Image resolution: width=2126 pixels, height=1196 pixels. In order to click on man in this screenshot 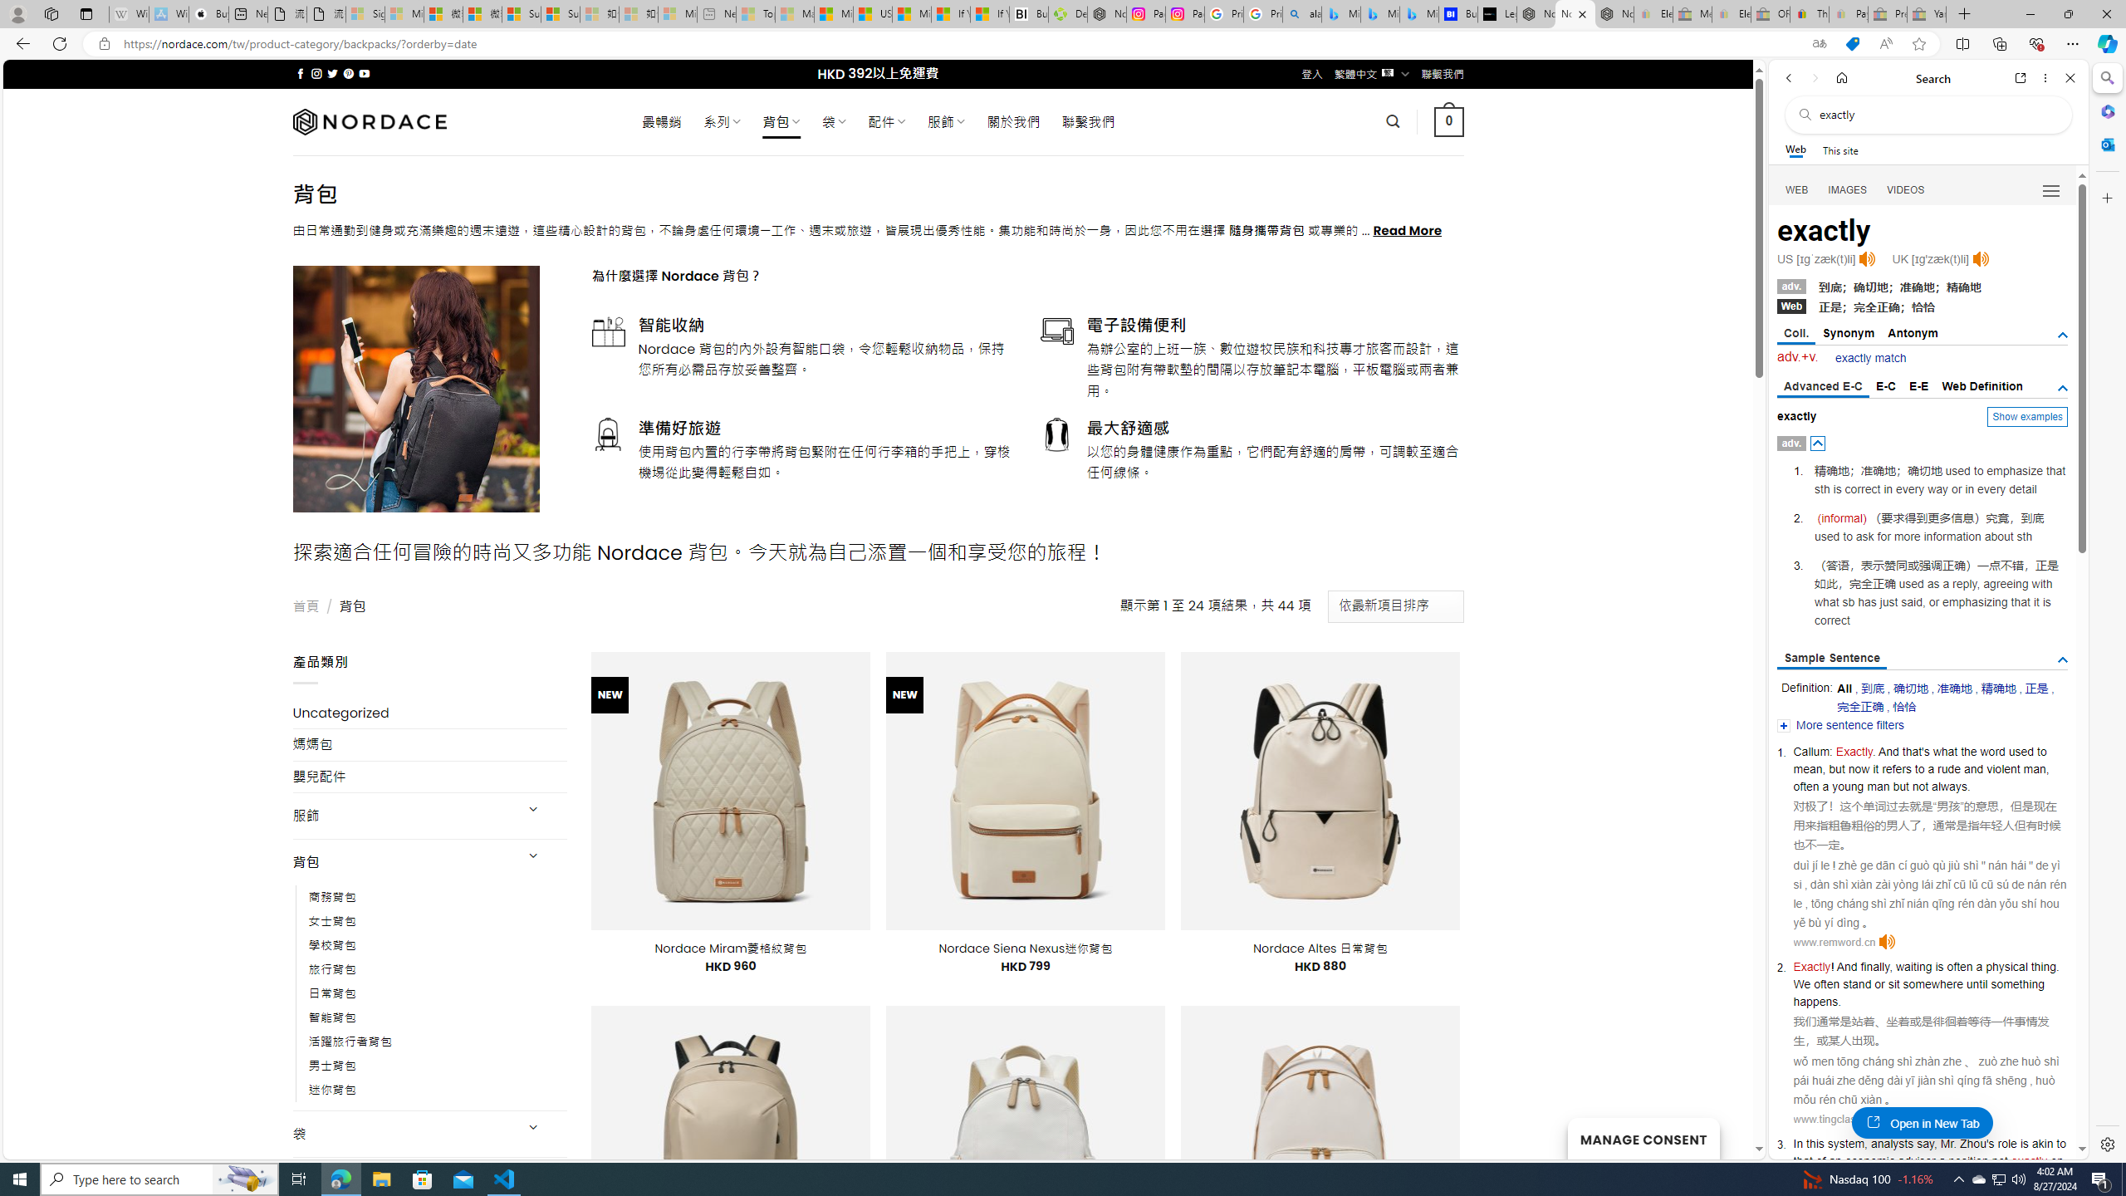, I will do `click(1878, 786)`.